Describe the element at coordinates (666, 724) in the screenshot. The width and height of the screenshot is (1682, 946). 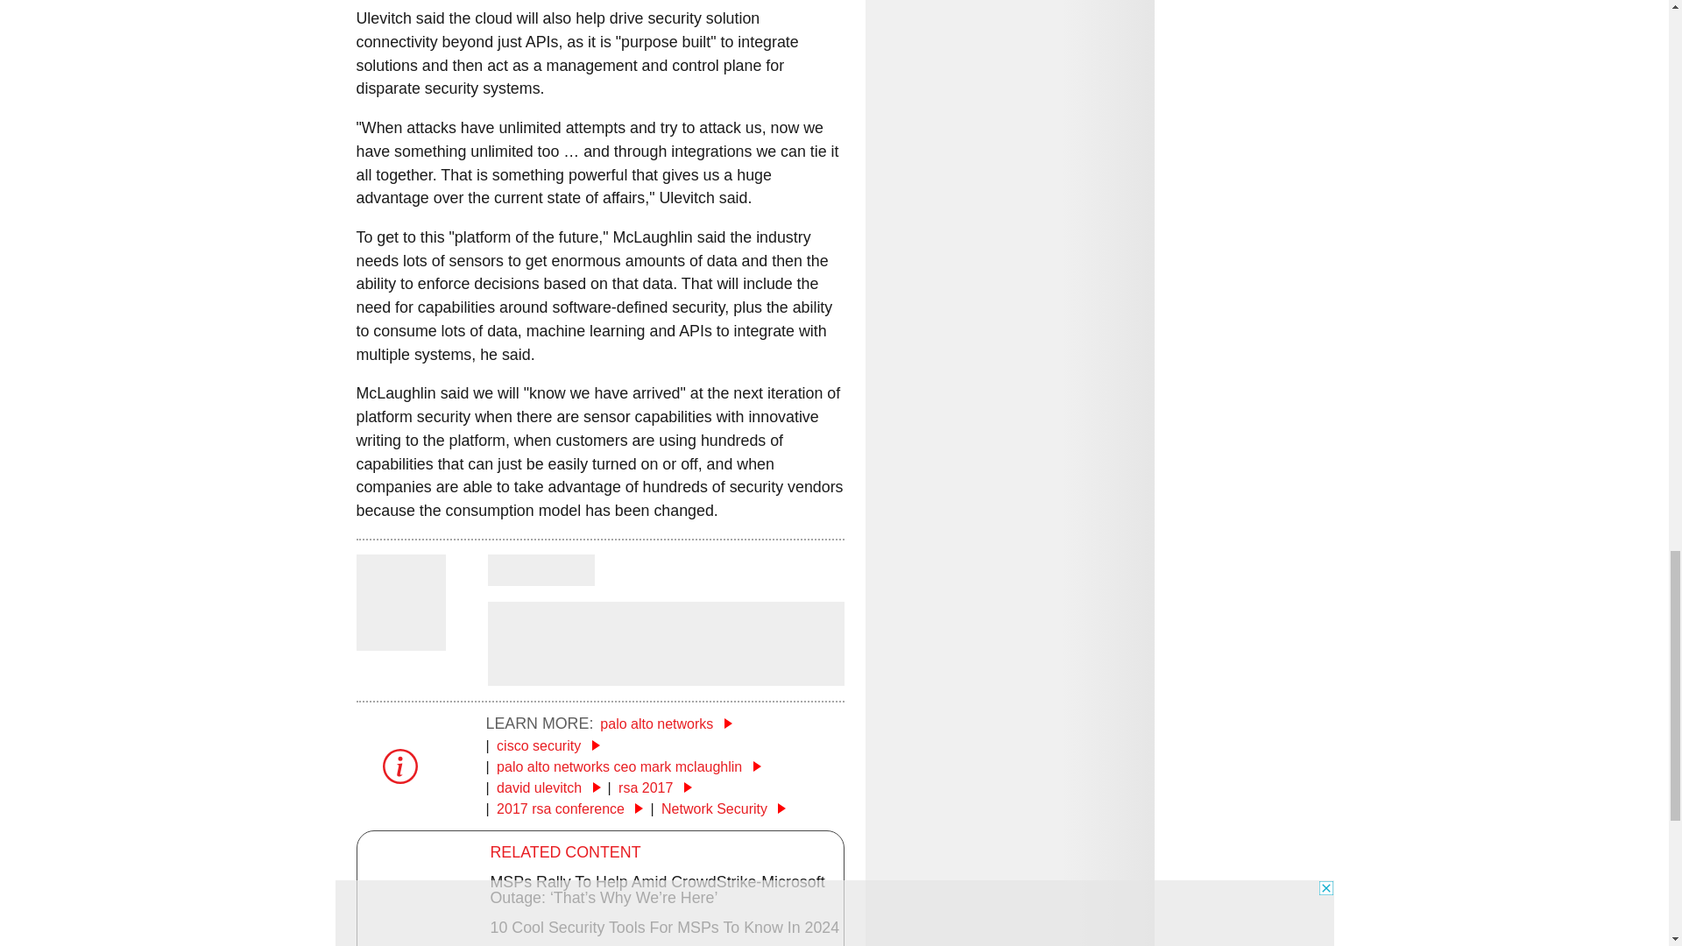
I see `palo alto networks` at that location.